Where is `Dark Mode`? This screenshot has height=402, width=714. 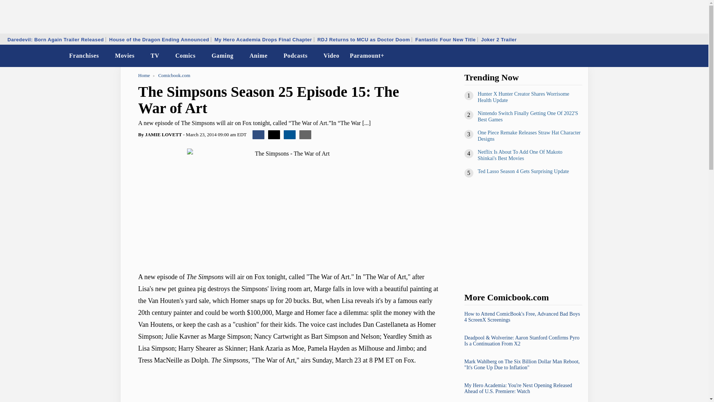 Dark Mode is located at coordinates (684, 56).